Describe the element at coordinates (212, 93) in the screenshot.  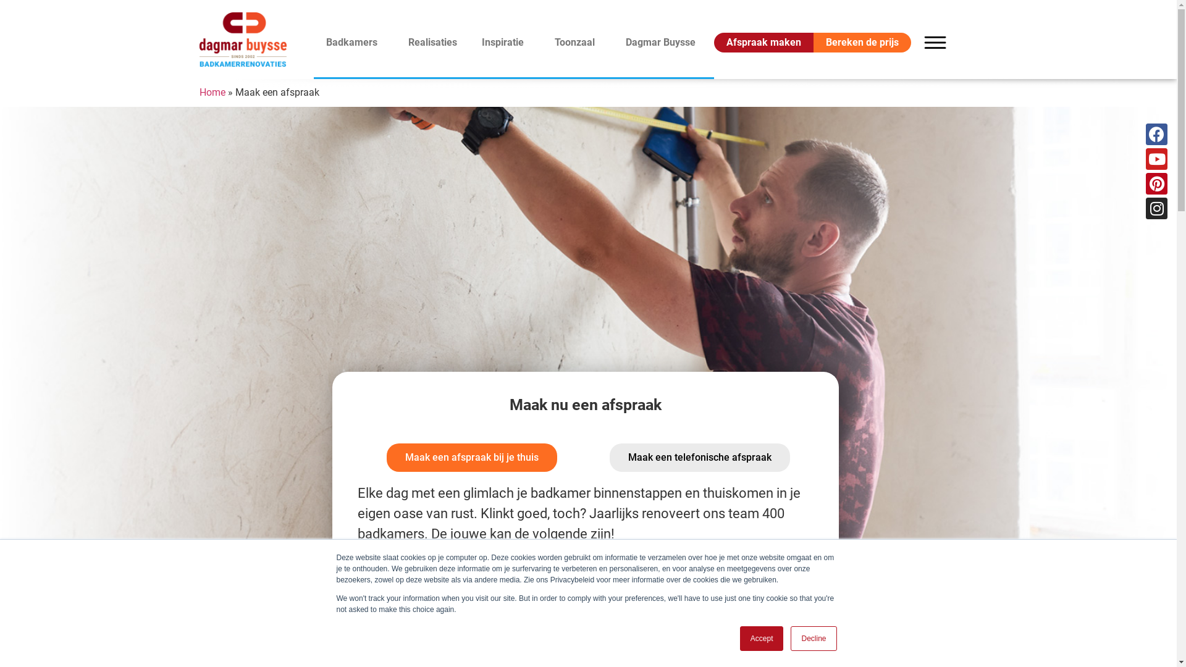
I see `Home` at that location.